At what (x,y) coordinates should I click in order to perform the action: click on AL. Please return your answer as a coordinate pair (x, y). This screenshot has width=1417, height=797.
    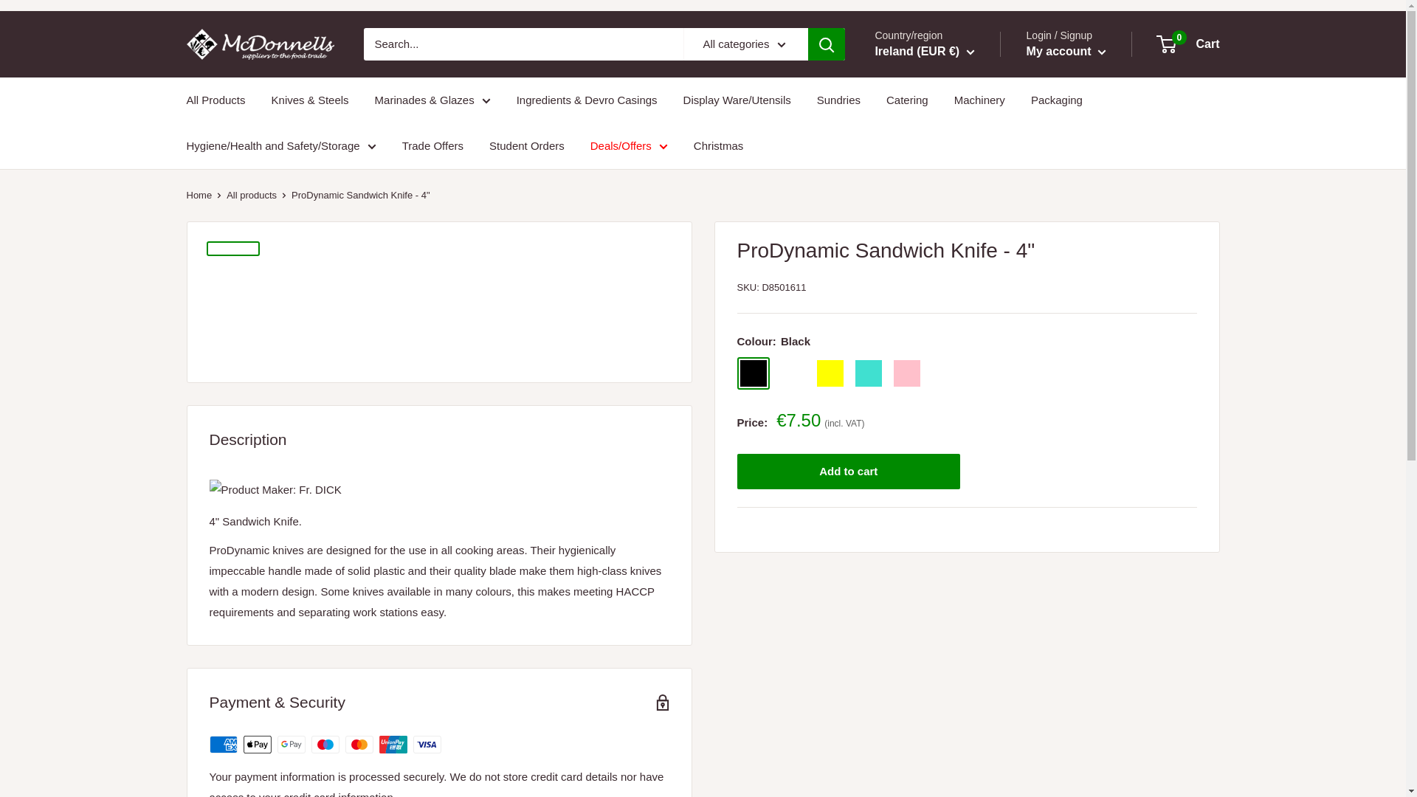
    Looking at the image, I should click on (893, 120).